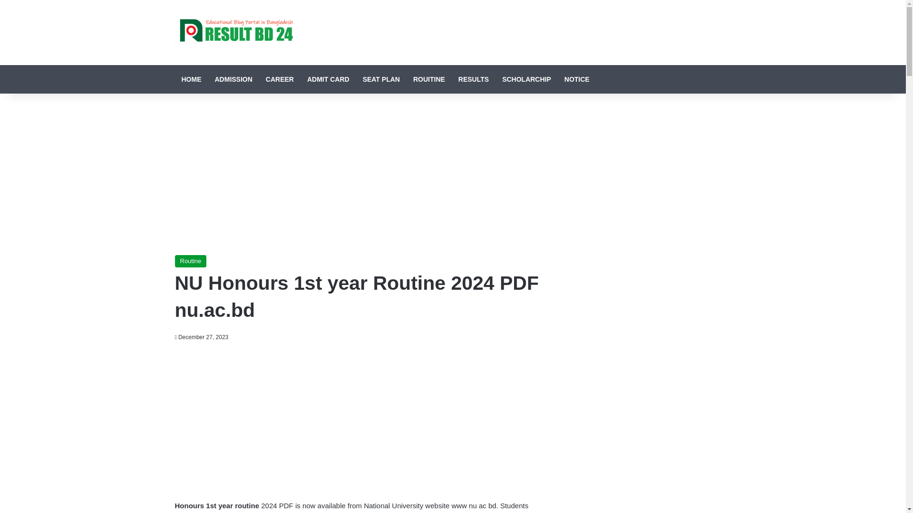 The image size is (913, 513). What do you see at coordinates (191, 79) in the screenshot?
I see `HOME` at bounding box center [191, 79].